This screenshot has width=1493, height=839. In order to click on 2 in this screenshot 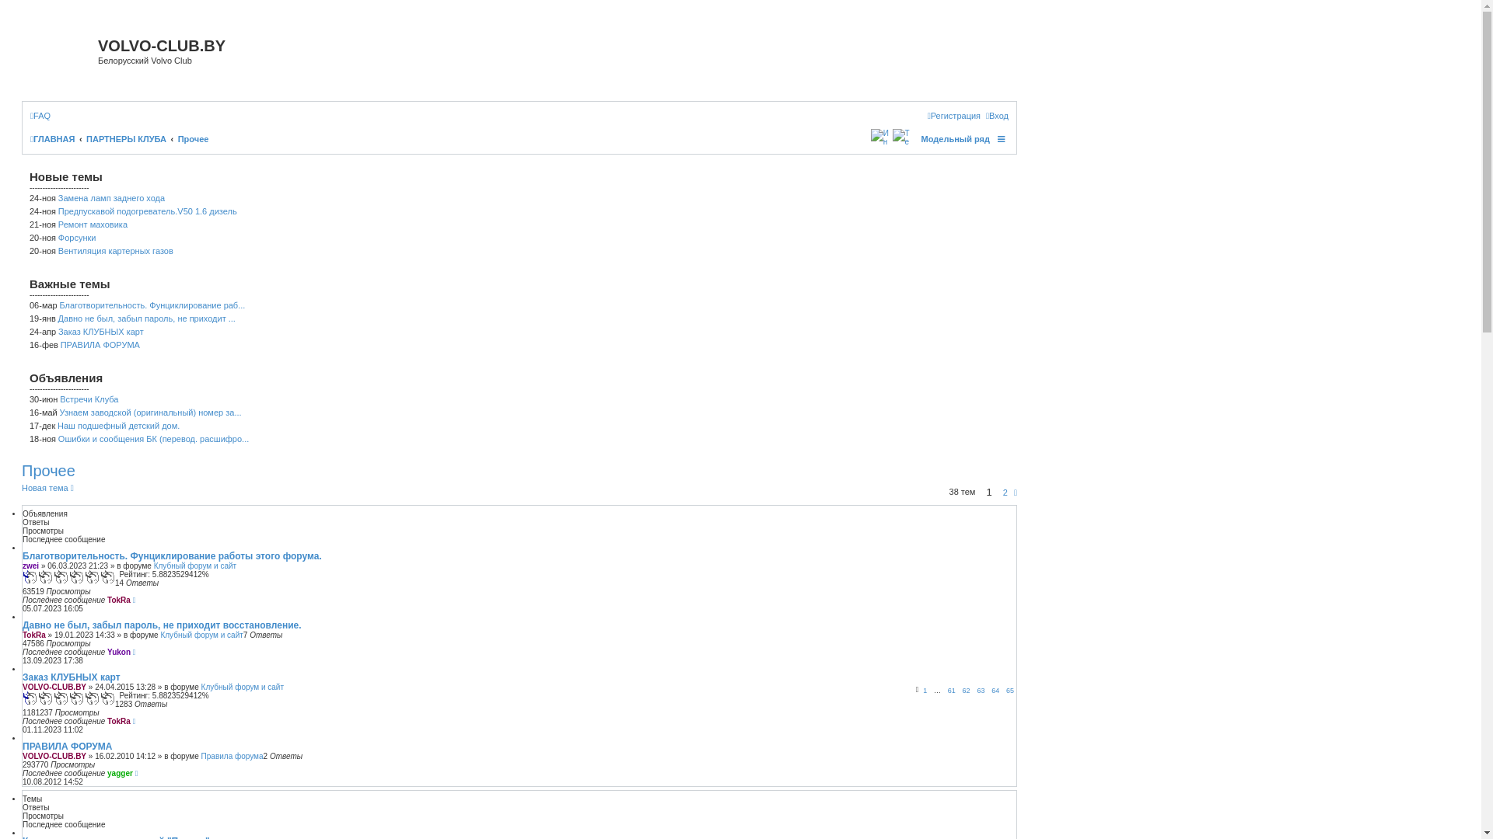, I will do `click(1005, 493)`.